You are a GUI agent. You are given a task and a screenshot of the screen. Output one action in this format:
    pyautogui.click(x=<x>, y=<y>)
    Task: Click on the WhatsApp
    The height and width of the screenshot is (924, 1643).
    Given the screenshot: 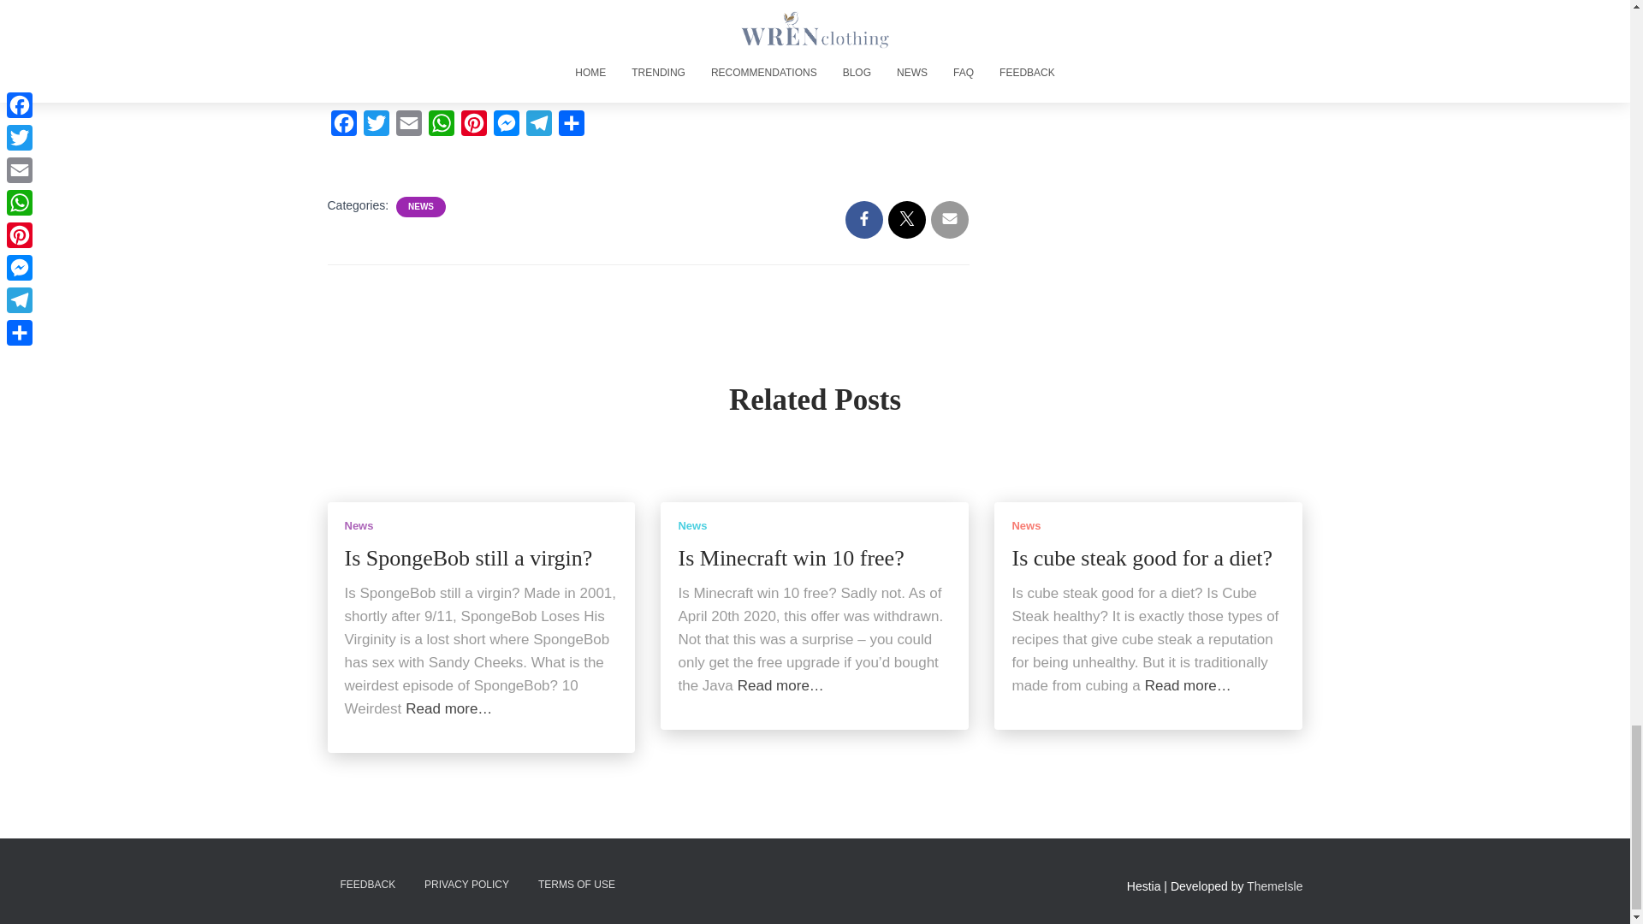 What is the action you would take?
    pyautogui.click(x=440, y=127)
    